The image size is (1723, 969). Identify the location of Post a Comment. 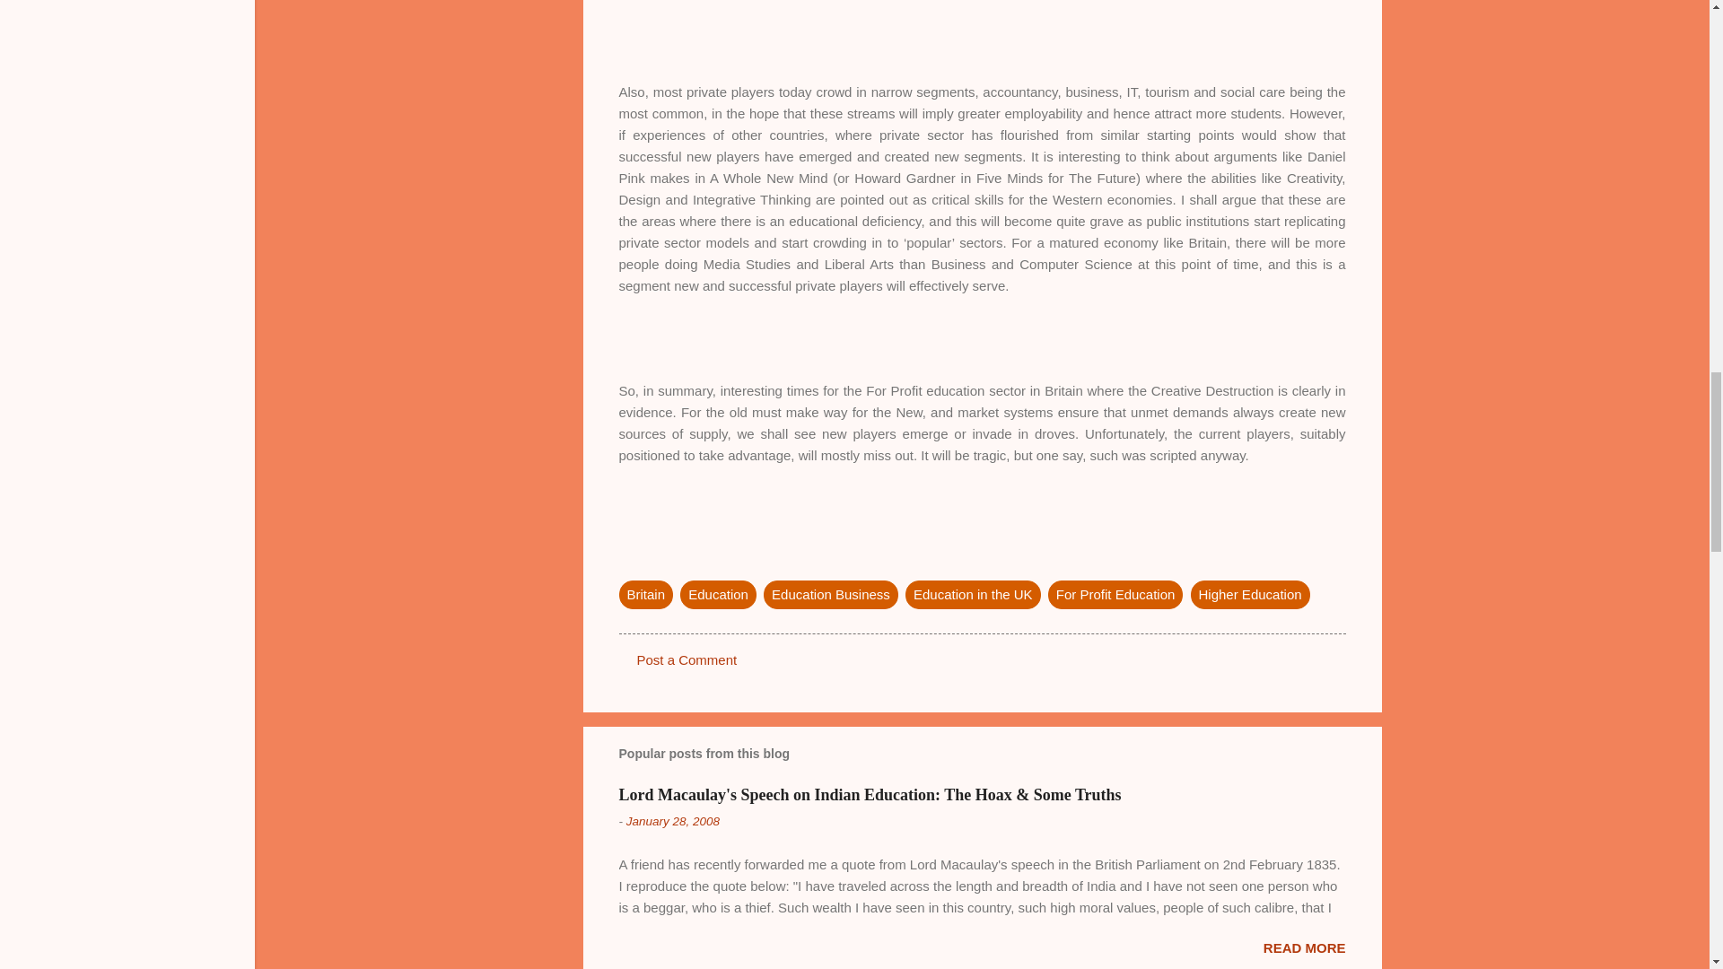
(687, 659).